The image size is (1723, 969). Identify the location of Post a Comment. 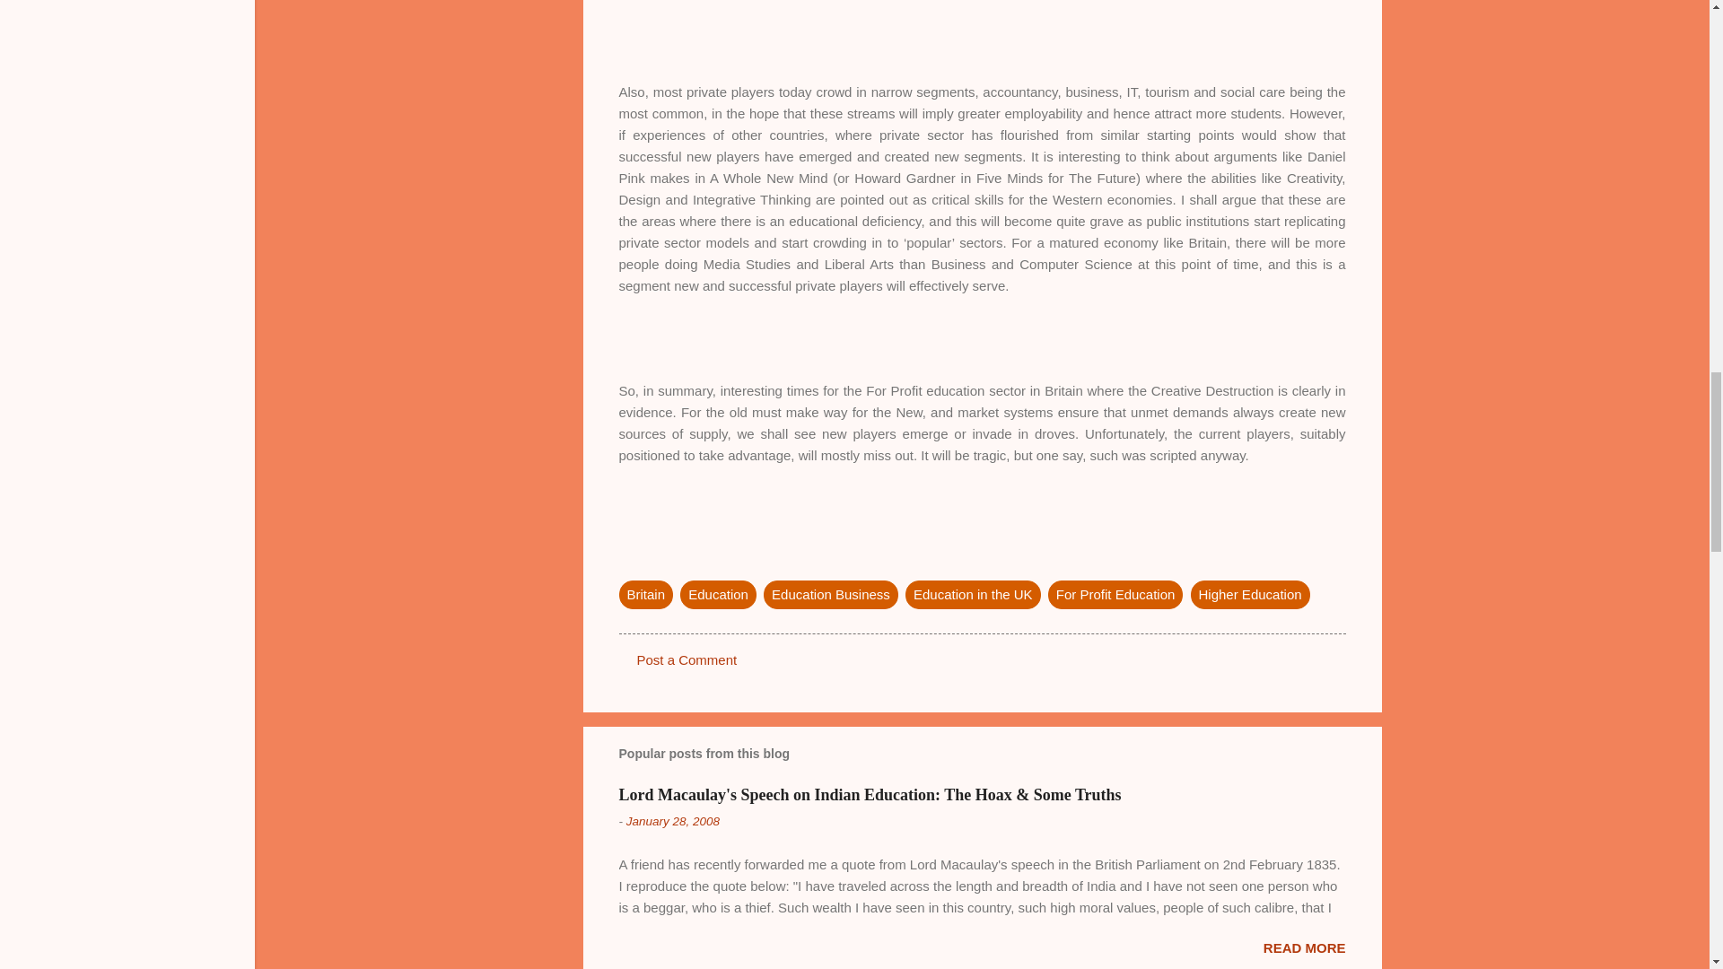
(687, 659).